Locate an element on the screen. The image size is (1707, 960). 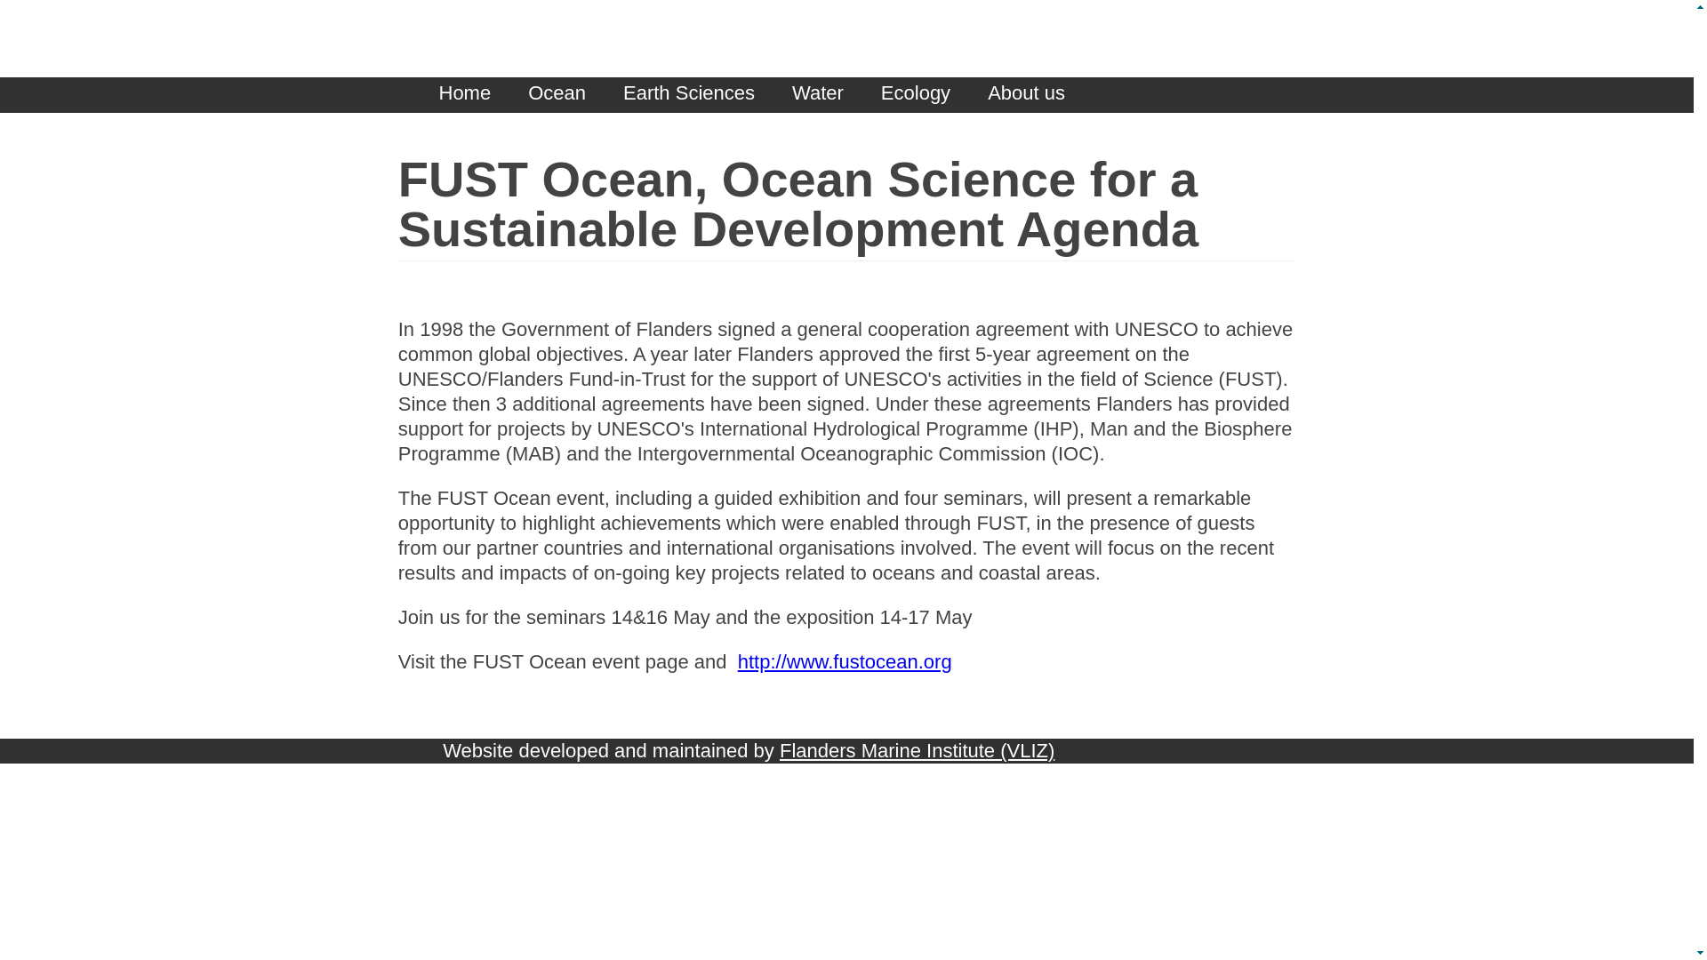
Home is located at coordinates (464, 93).